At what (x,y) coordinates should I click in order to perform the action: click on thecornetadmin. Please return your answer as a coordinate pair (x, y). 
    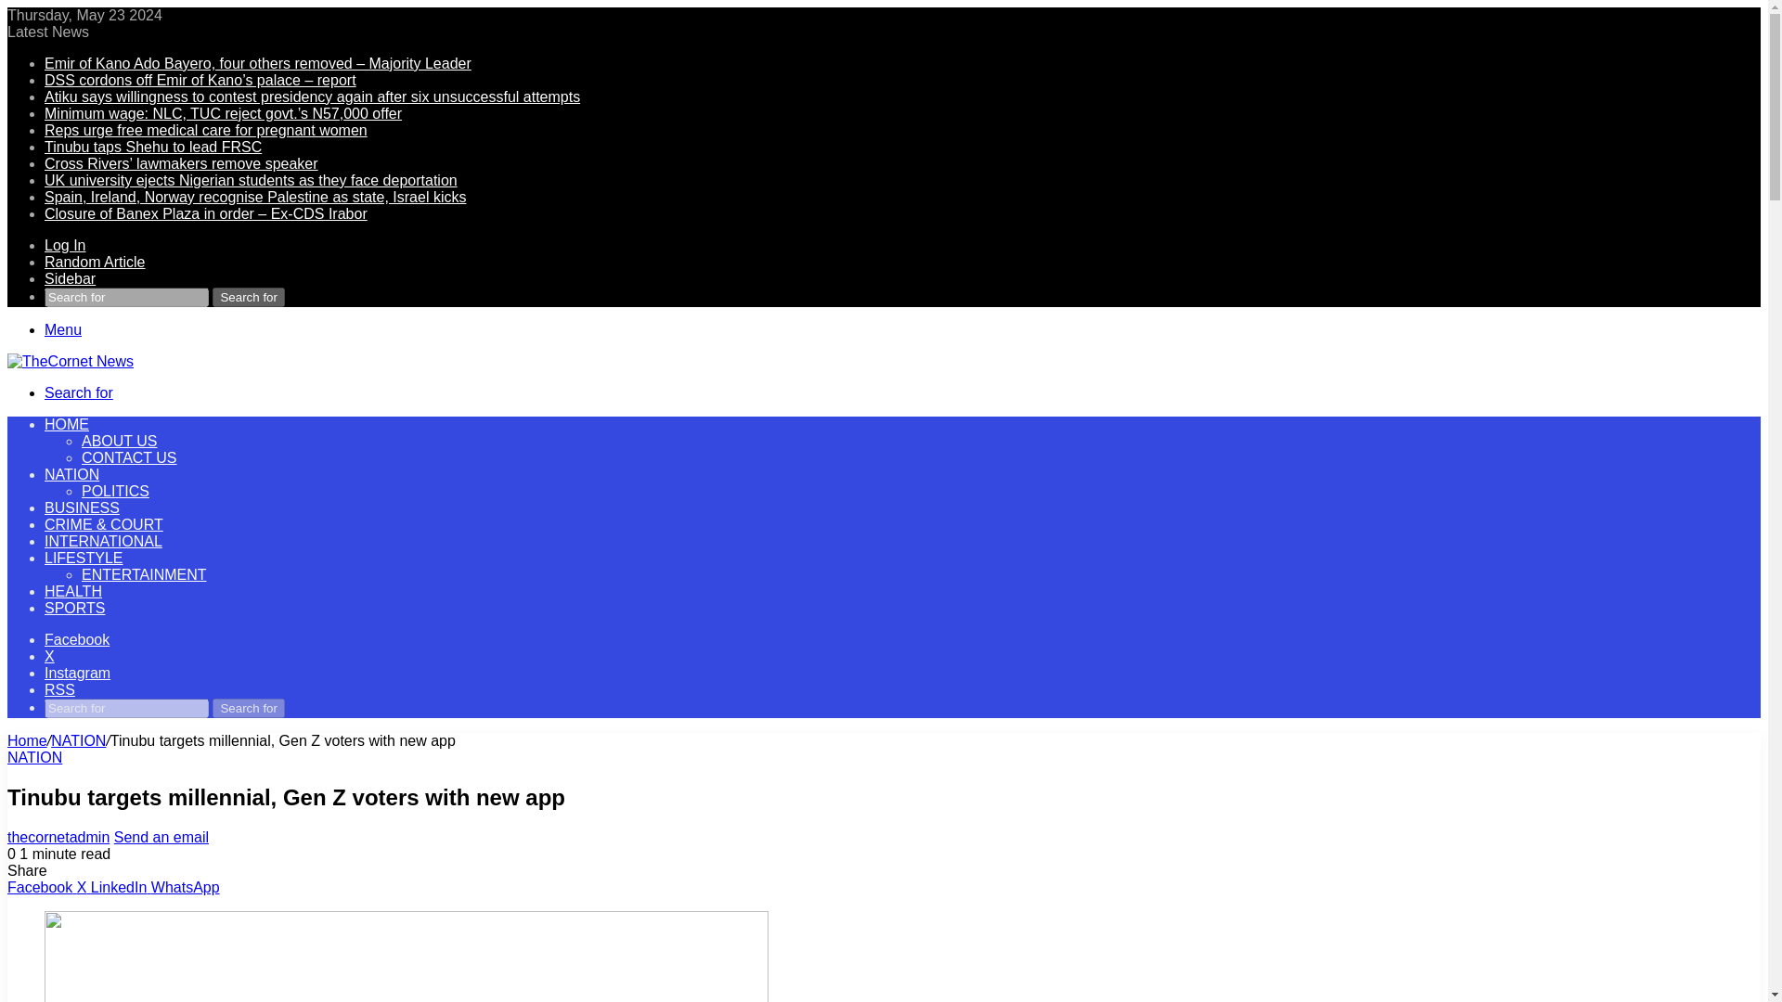
    Looking at the image, I should click on (58, 837).